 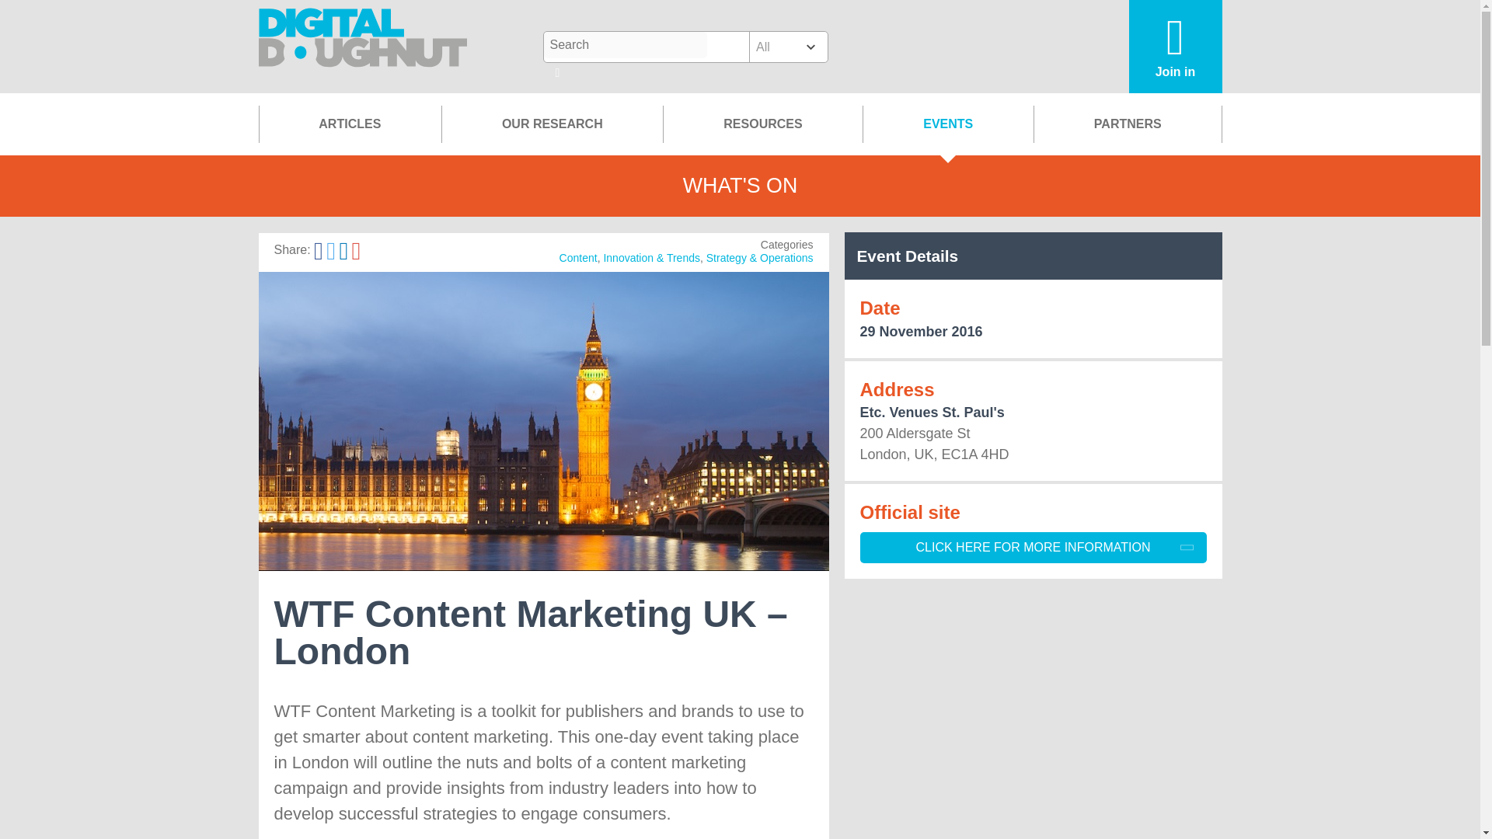 What do you see at coordinates (363, 47) in the screenshot?
I see `Digital Doughnut` at bounding box center [363, 47].